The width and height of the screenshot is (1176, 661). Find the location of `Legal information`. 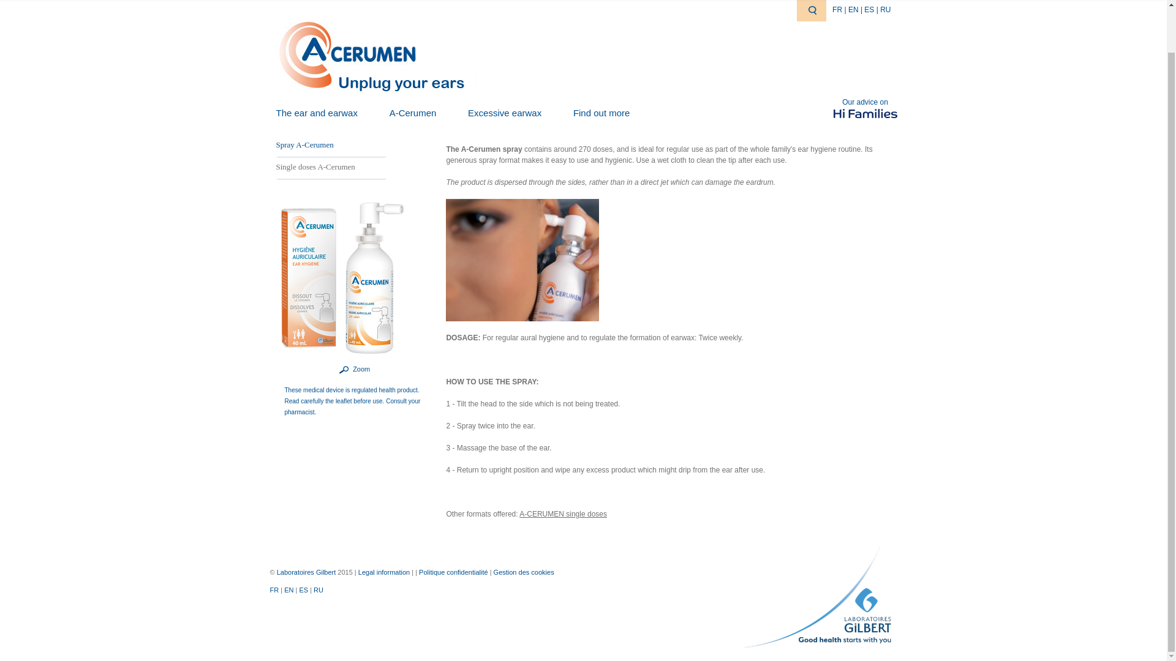

Legal information is located at coordinates (383, 571).